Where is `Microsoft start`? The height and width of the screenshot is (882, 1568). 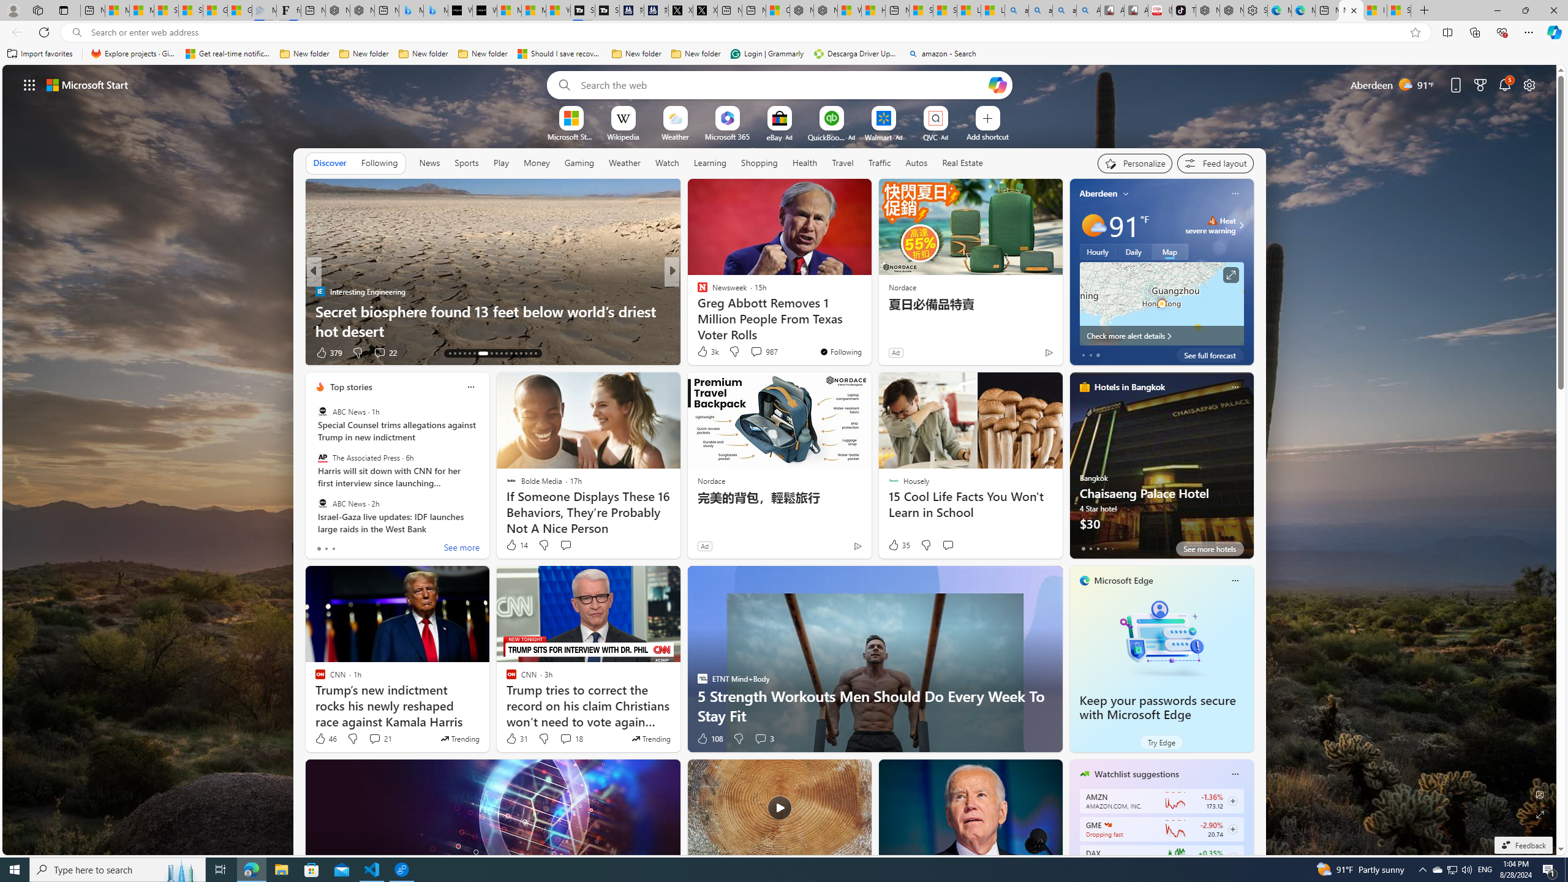 Microsoft start is located at coordinates (88, 85).